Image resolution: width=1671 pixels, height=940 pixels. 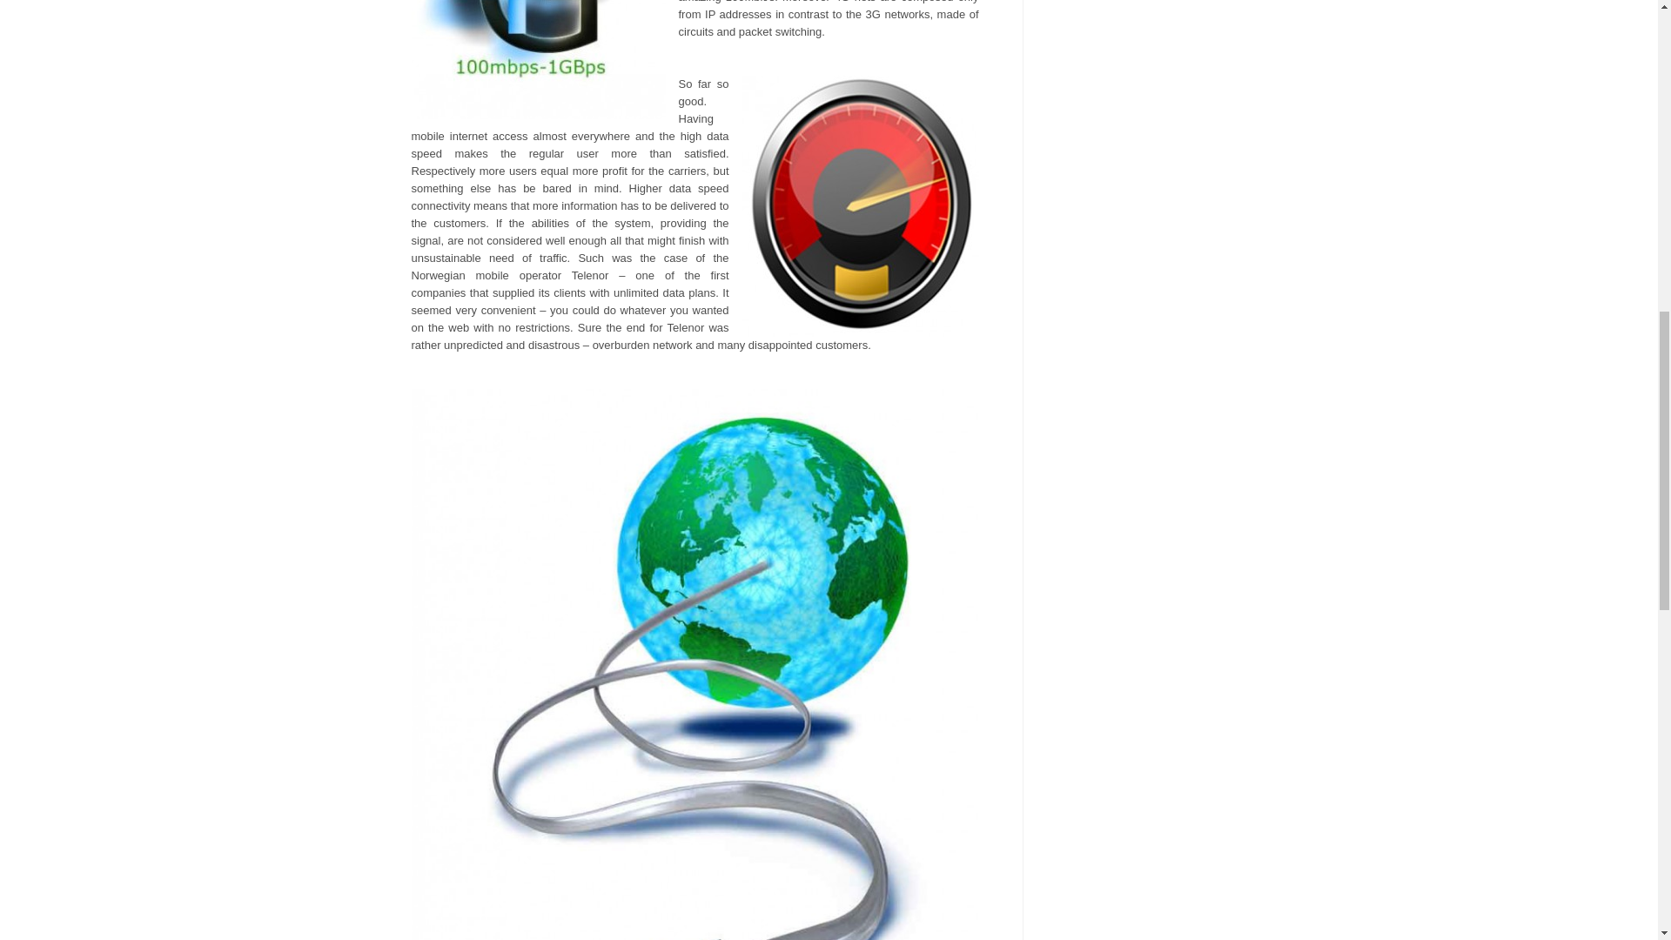 I want to click on 4G, so click(x=538, y=59).